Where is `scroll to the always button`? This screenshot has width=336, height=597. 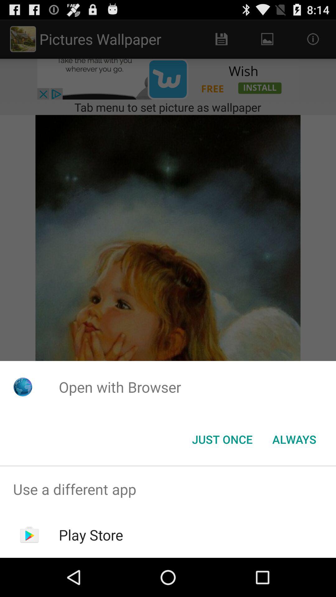
scroll to the always button is located at coordinates (294, 439).